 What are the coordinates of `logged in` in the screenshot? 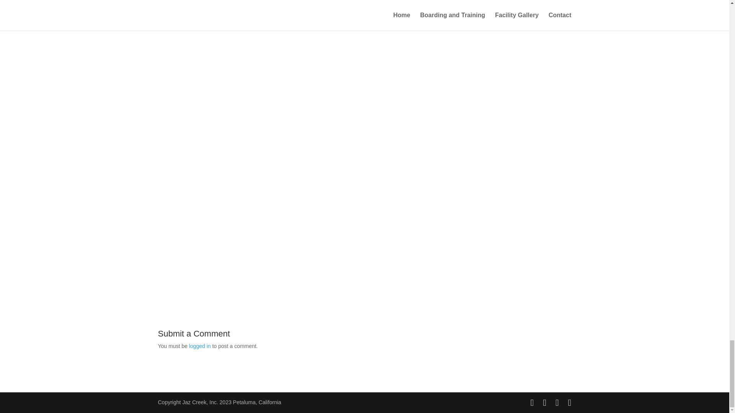 It's located at (200, 346).